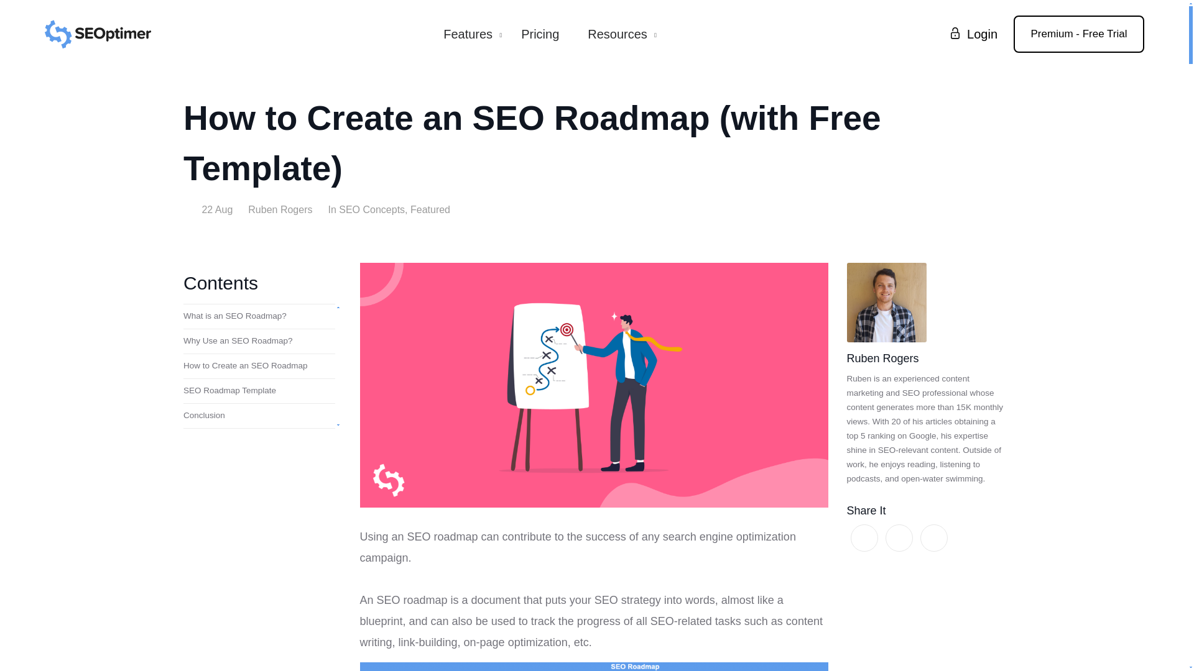 The width and height of the screenshot is (1194, 671). I want to click on Featured, so click(430, 210).